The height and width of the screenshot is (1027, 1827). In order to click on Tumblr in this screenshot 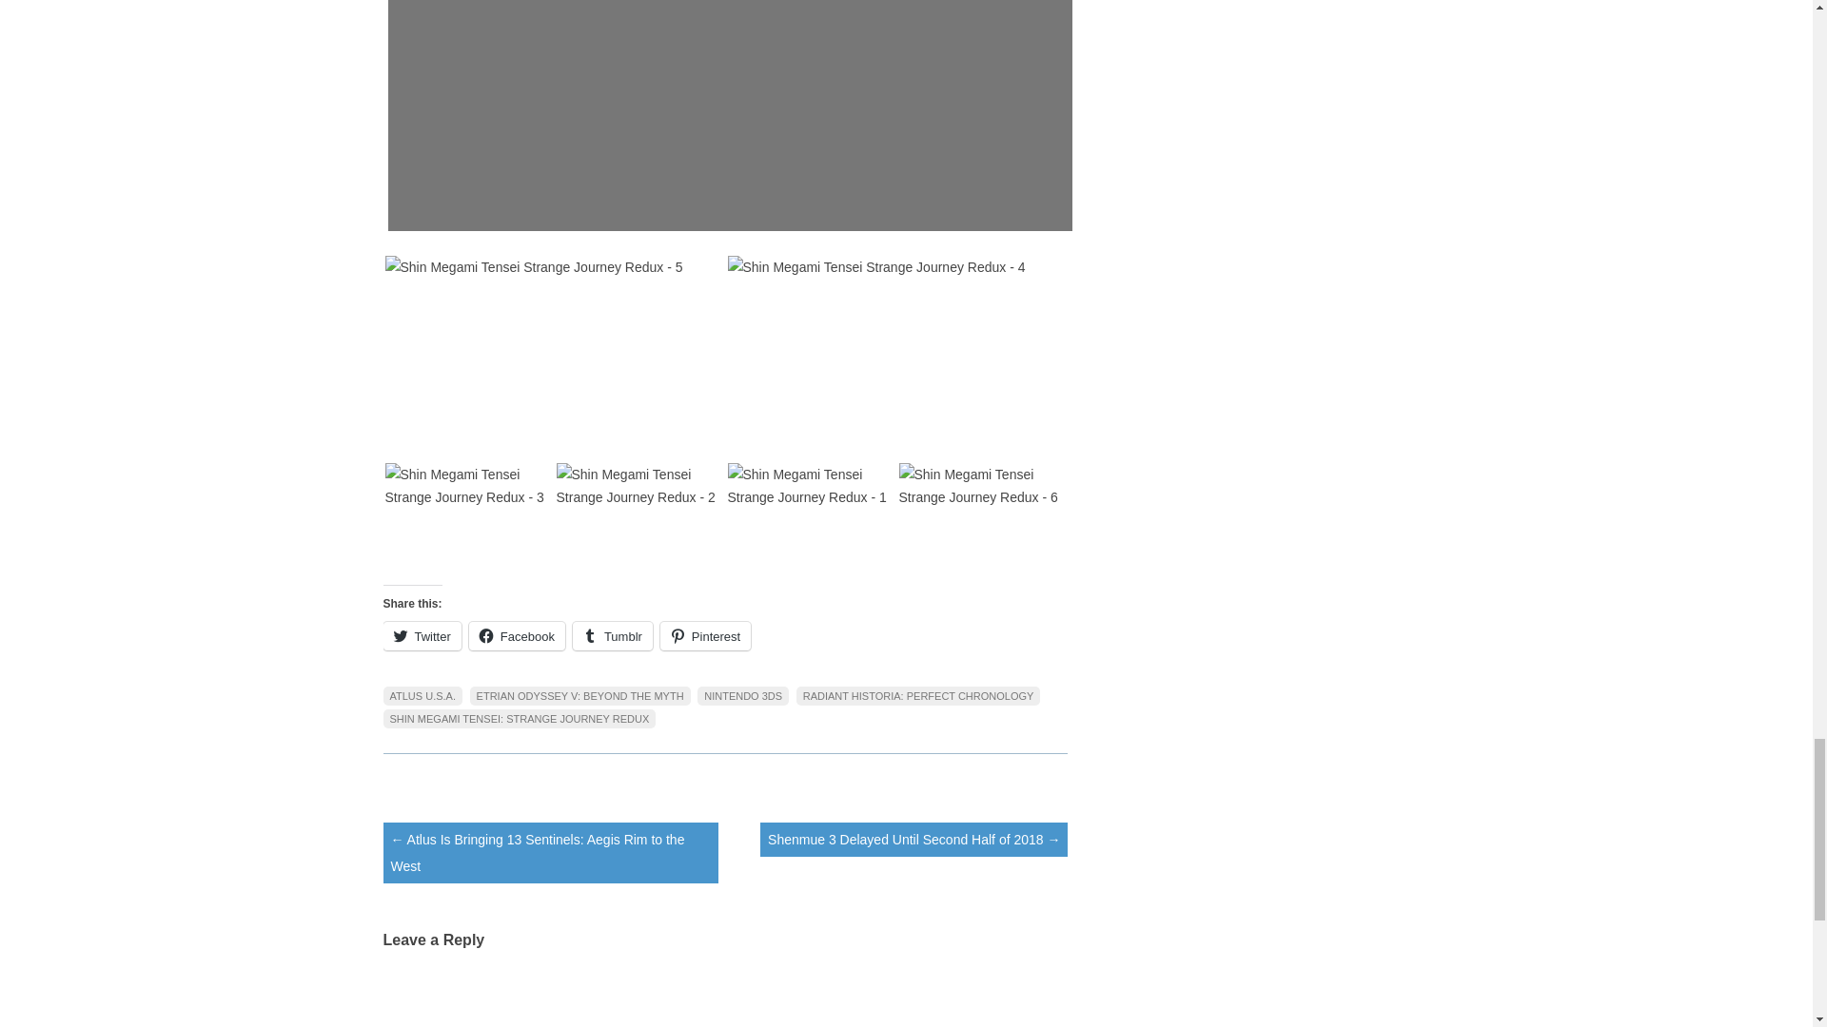, I will do `click(613, 635)`.